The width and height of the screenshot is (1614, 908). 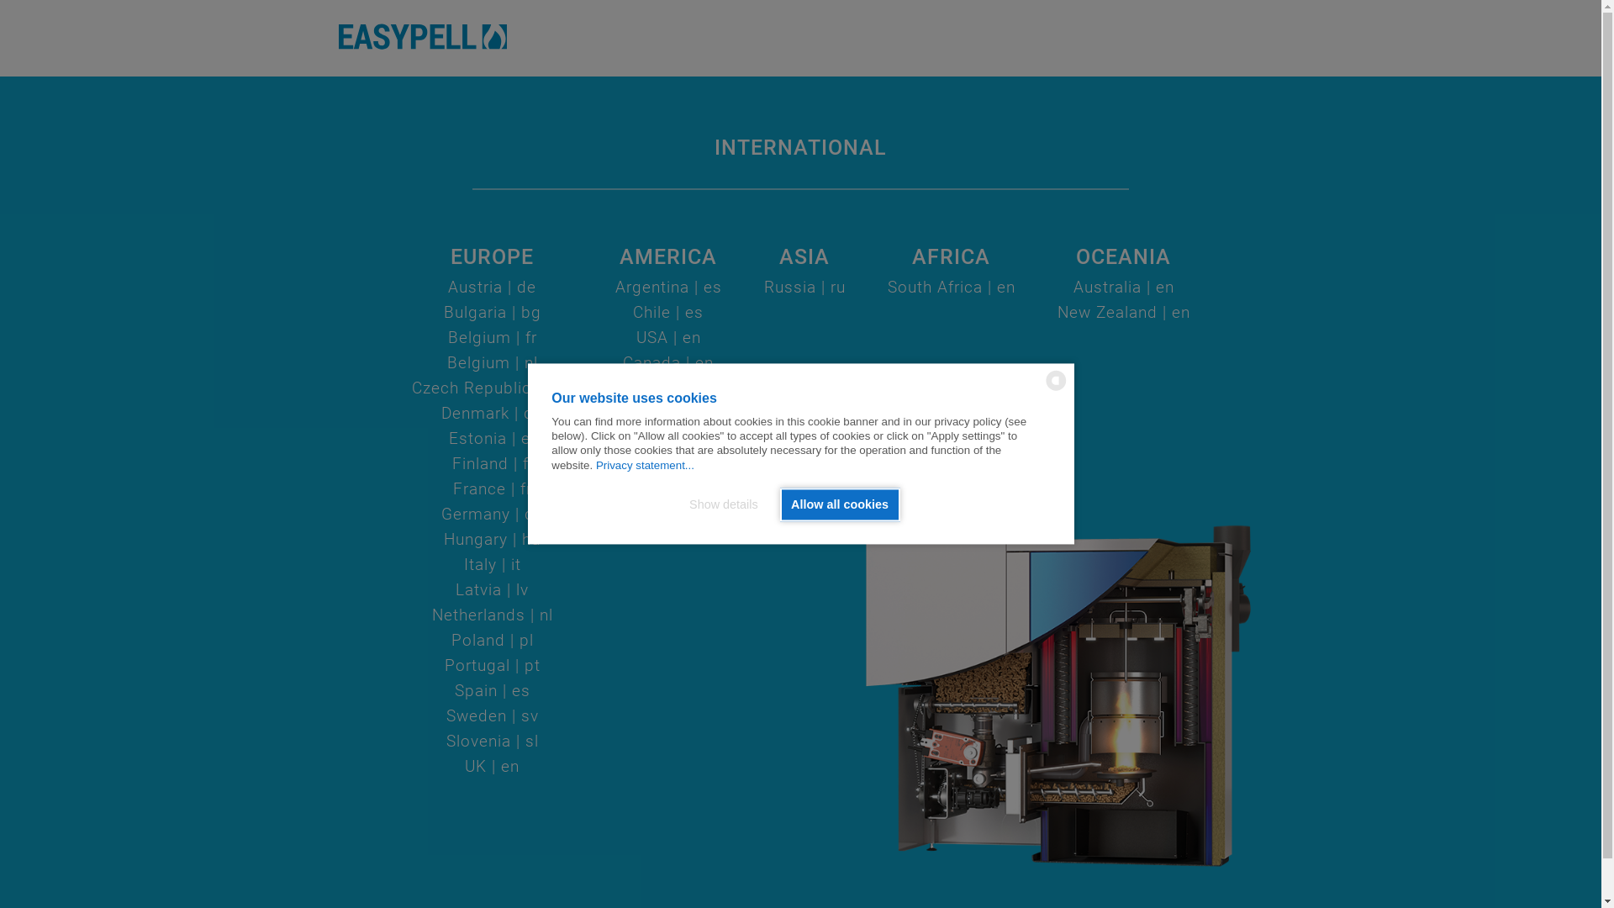 What do you see at coordinates (493, 439) in the screenshot?
I see `Estonia | et` at bounding box center [493, 439].